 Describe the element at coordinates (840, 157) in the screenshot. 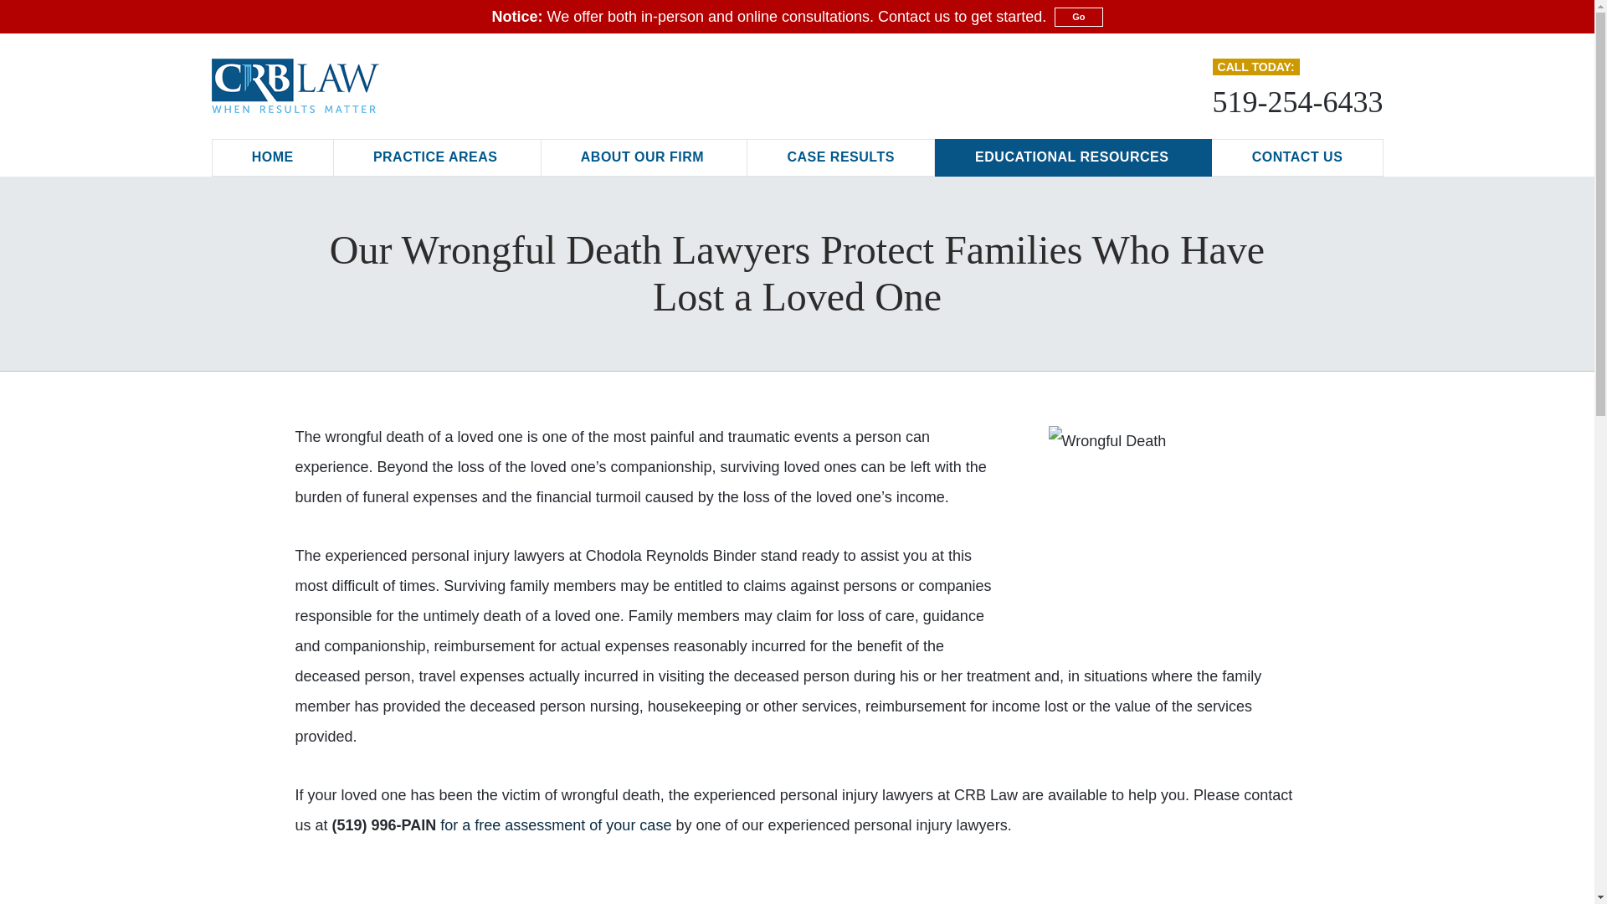

I see `CASE RESULTS` at that location.